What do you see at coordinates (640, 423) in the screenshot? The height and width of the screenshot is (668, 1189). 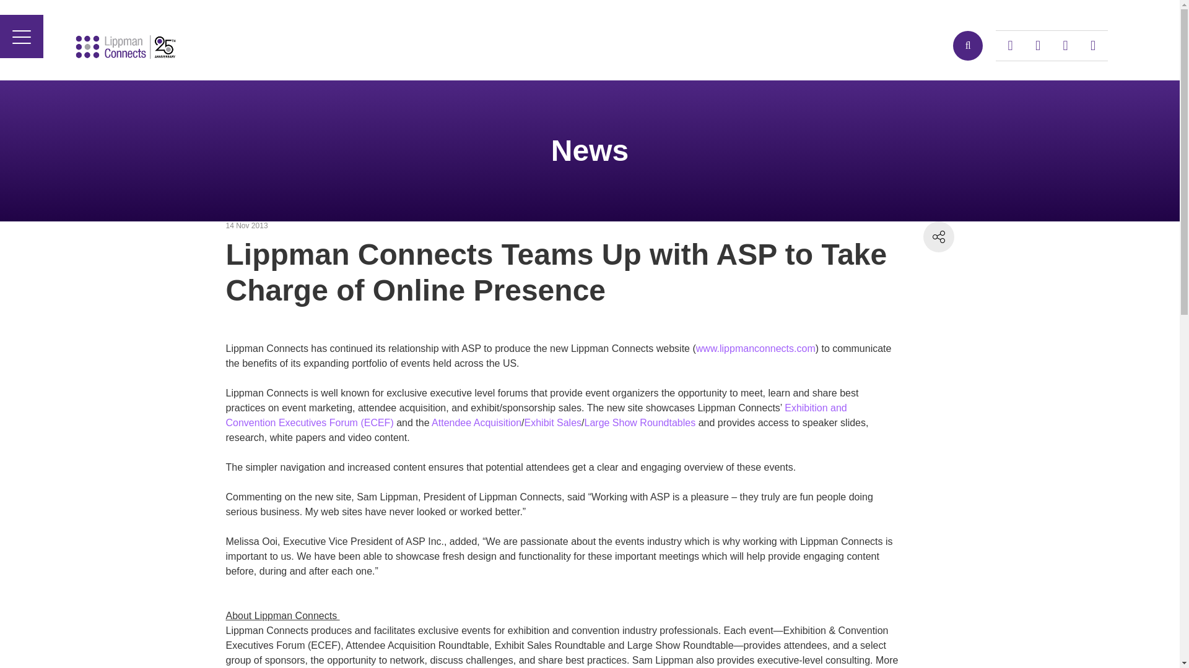 I see `Large Show Roundtables` at bounding box center [640, 423].